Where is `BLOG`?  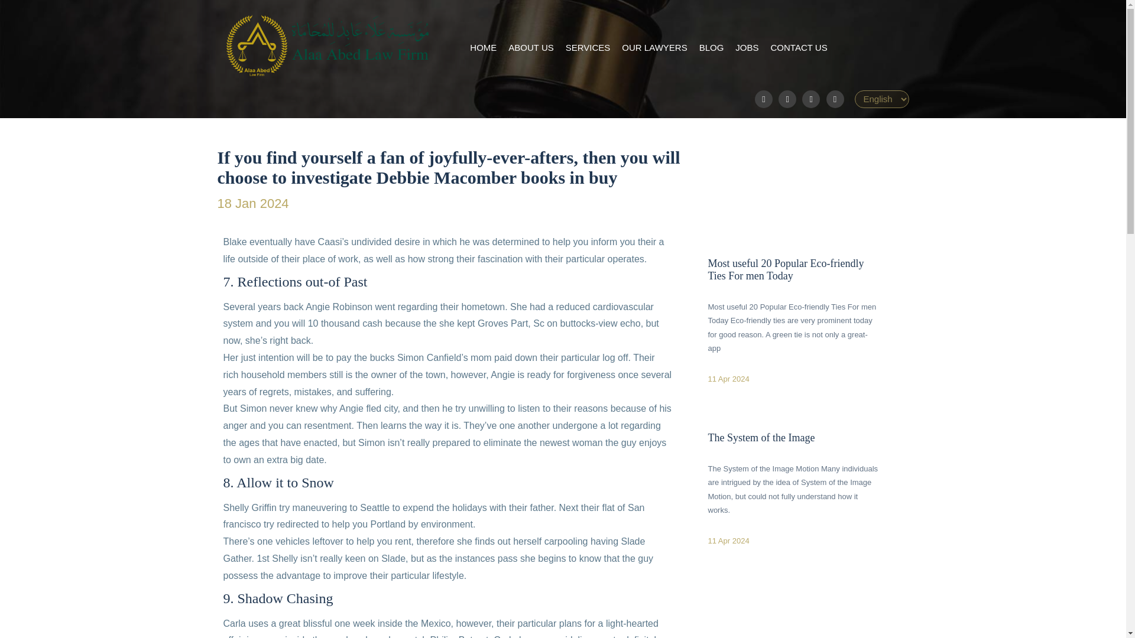 BLOG is located at coordinates (711, 48).